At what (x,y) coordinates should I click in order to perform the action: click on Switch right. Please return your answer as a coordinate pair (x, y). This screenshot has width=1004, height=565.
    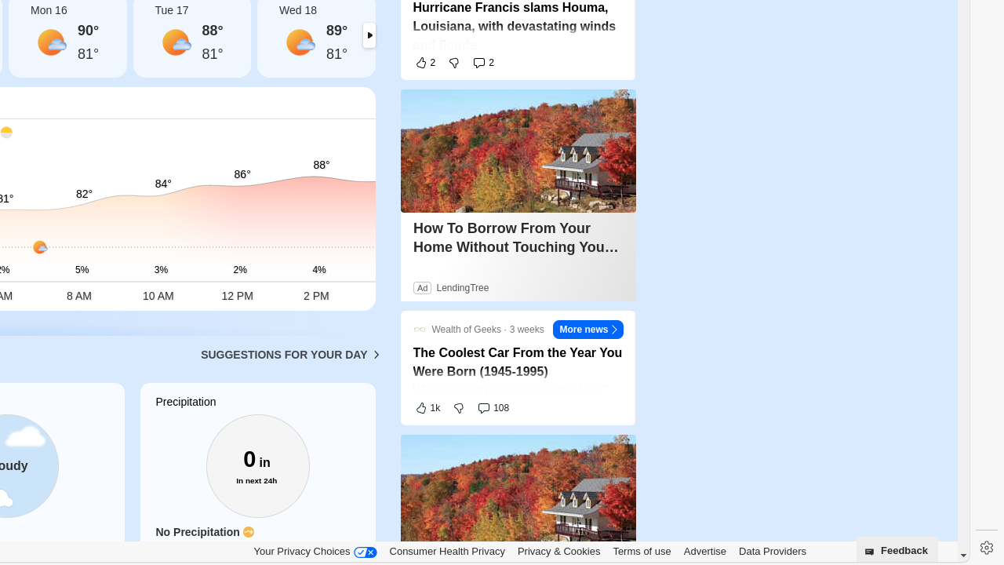
    Looking at the image, I should click on (369, 35).